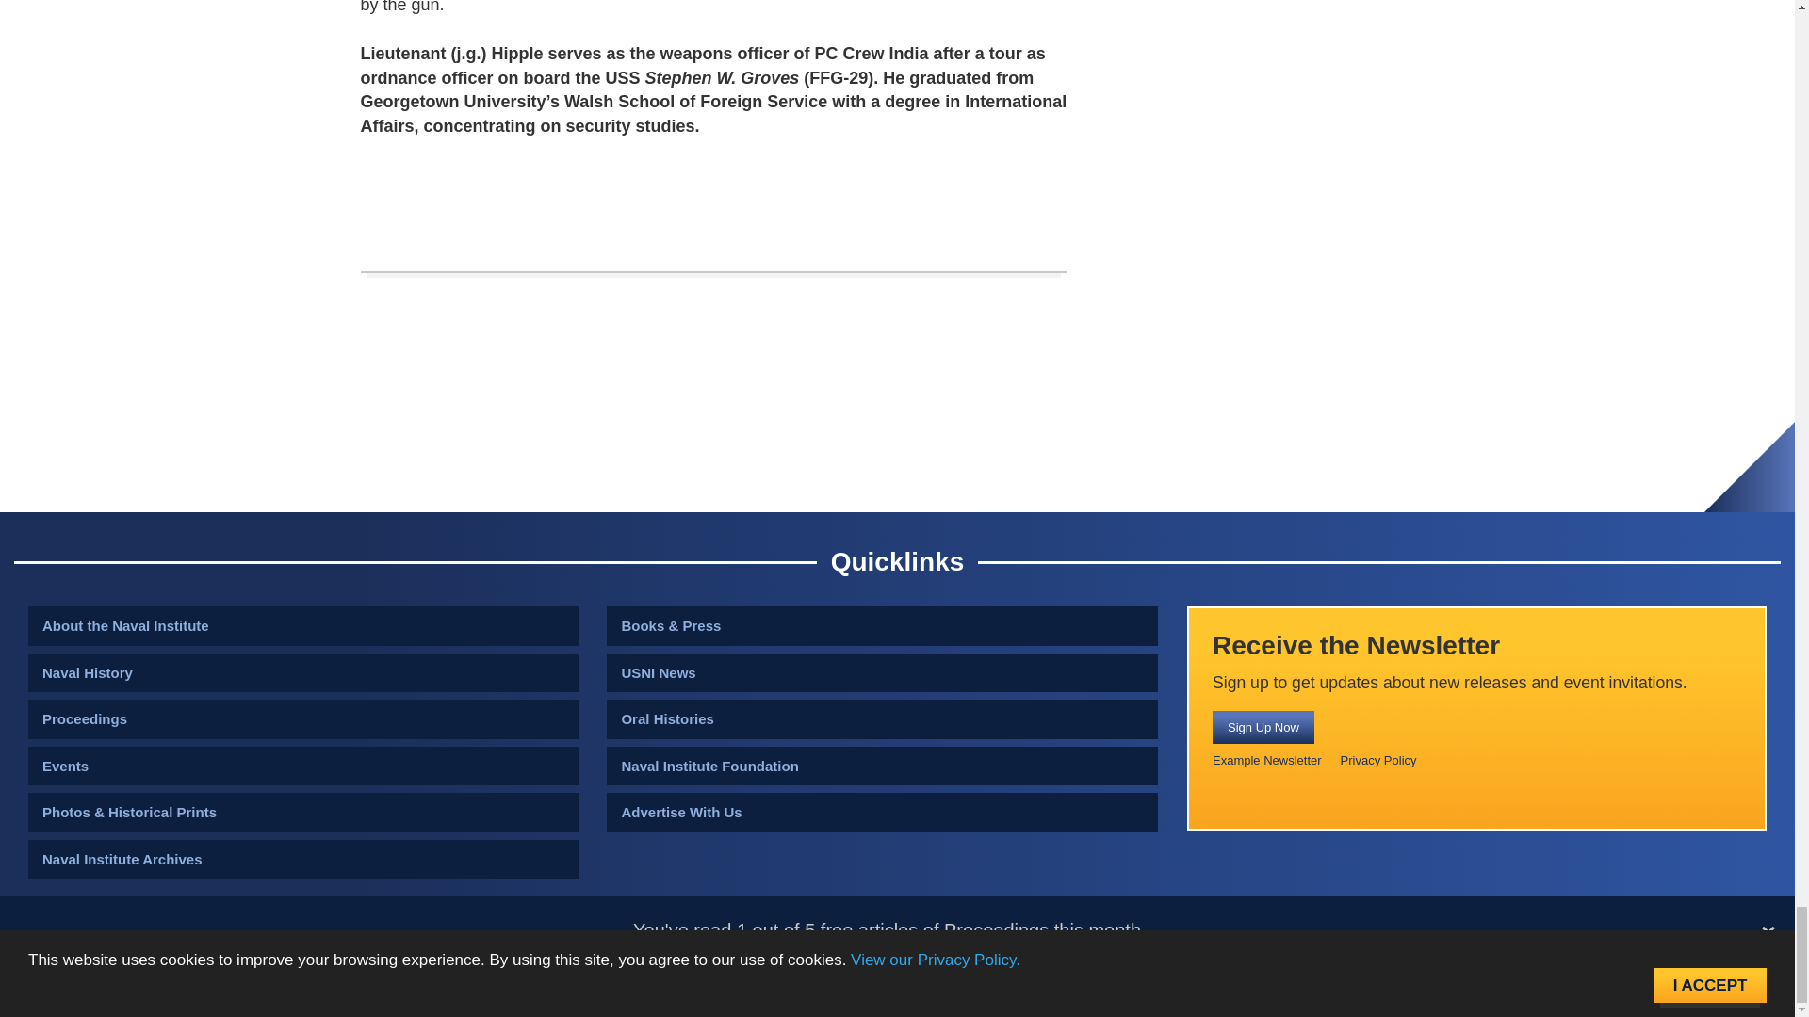 The width and height of the screenshot is (1809, 1017). I want to click on Advertise With Us, so click(882, 812).